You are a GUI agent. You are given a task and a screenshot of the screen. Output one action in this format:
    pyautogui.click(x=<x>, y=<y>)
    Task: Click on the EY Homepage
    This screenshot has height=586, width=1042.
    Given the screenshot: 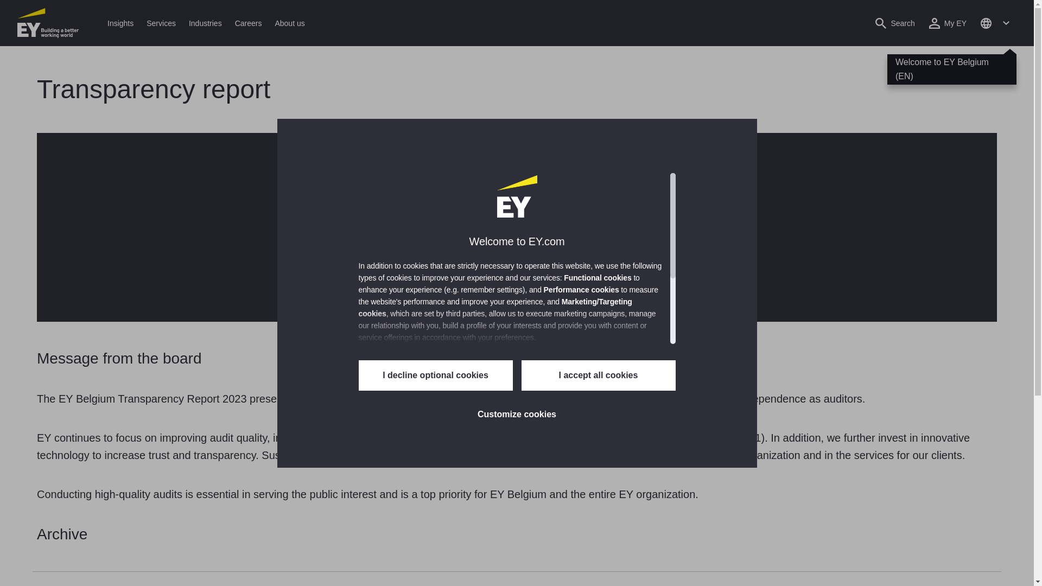 What is the action you would take?
    pyautogui.click(x=48, y=23)
    